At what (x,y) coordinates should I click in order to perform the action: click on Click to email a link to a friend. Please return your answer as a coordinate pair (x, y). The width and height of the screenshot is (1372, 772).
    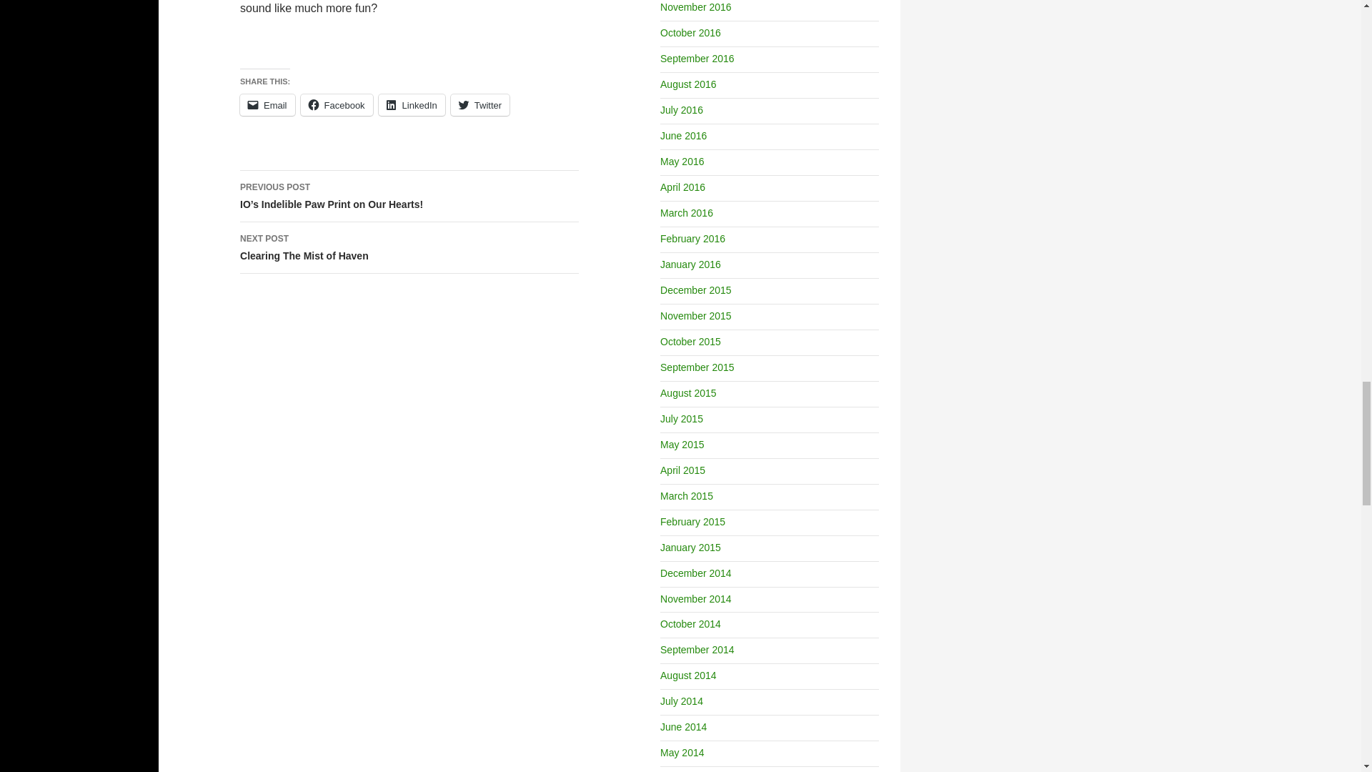
    Looking at the image, I should click on (412, 104).